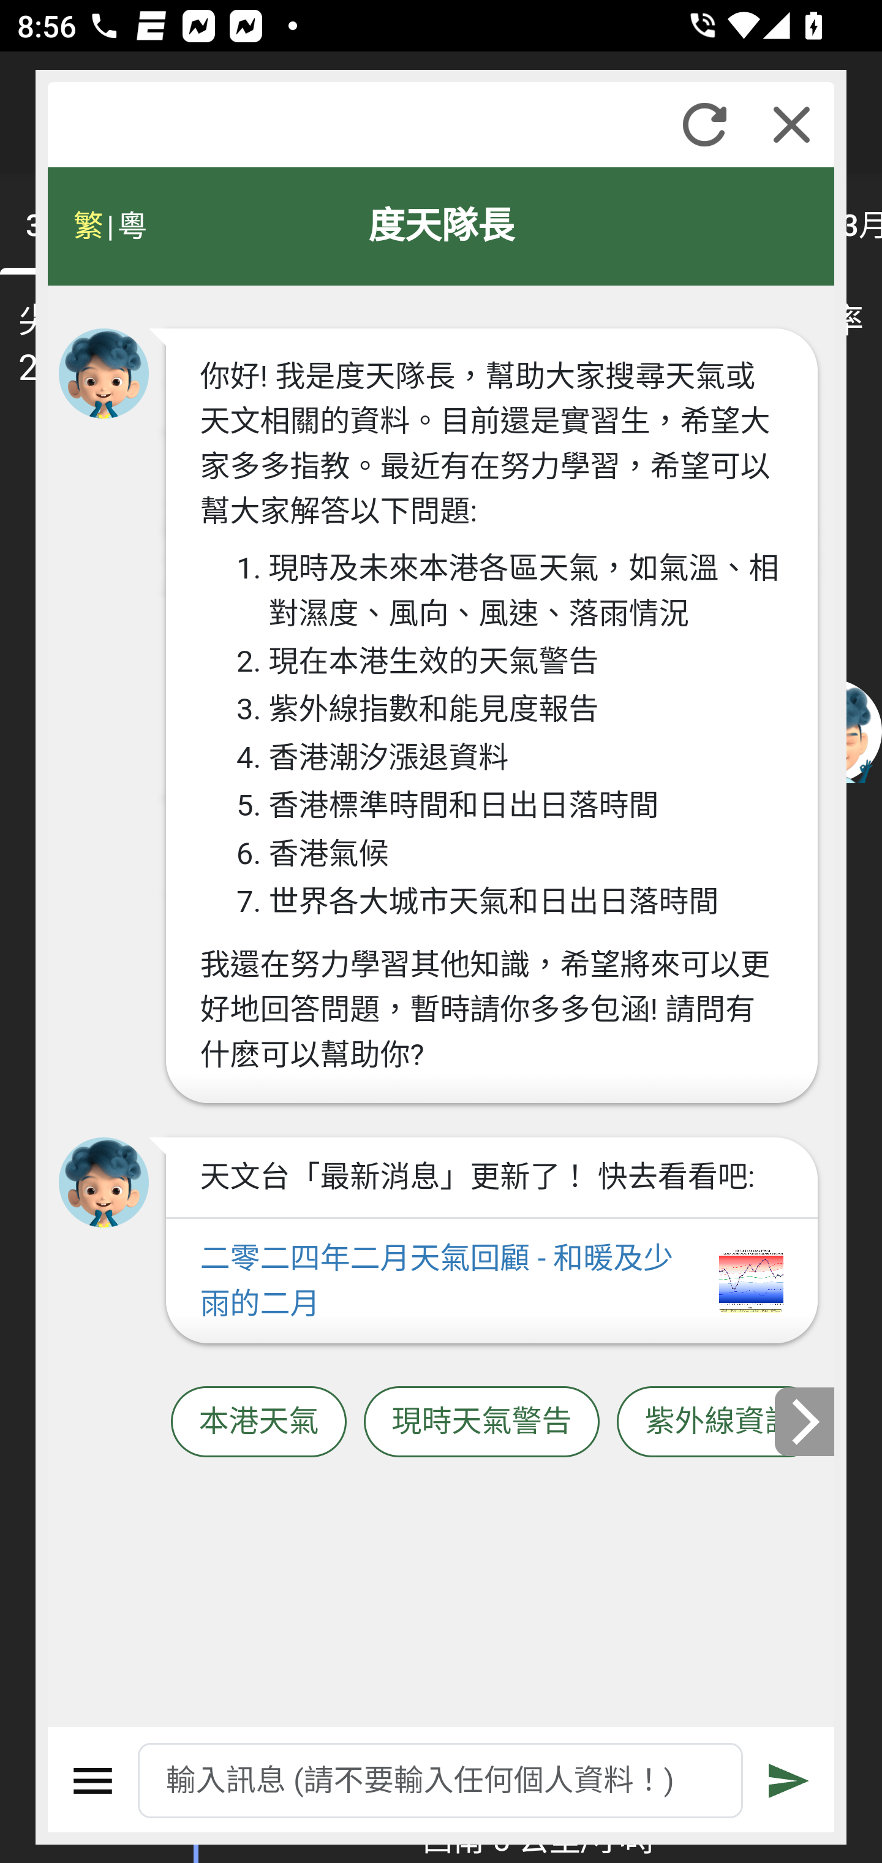  What do you see at coordinates (704, 124) in the screenshot?
I see `重新整理` at bounding box center [704, 124].